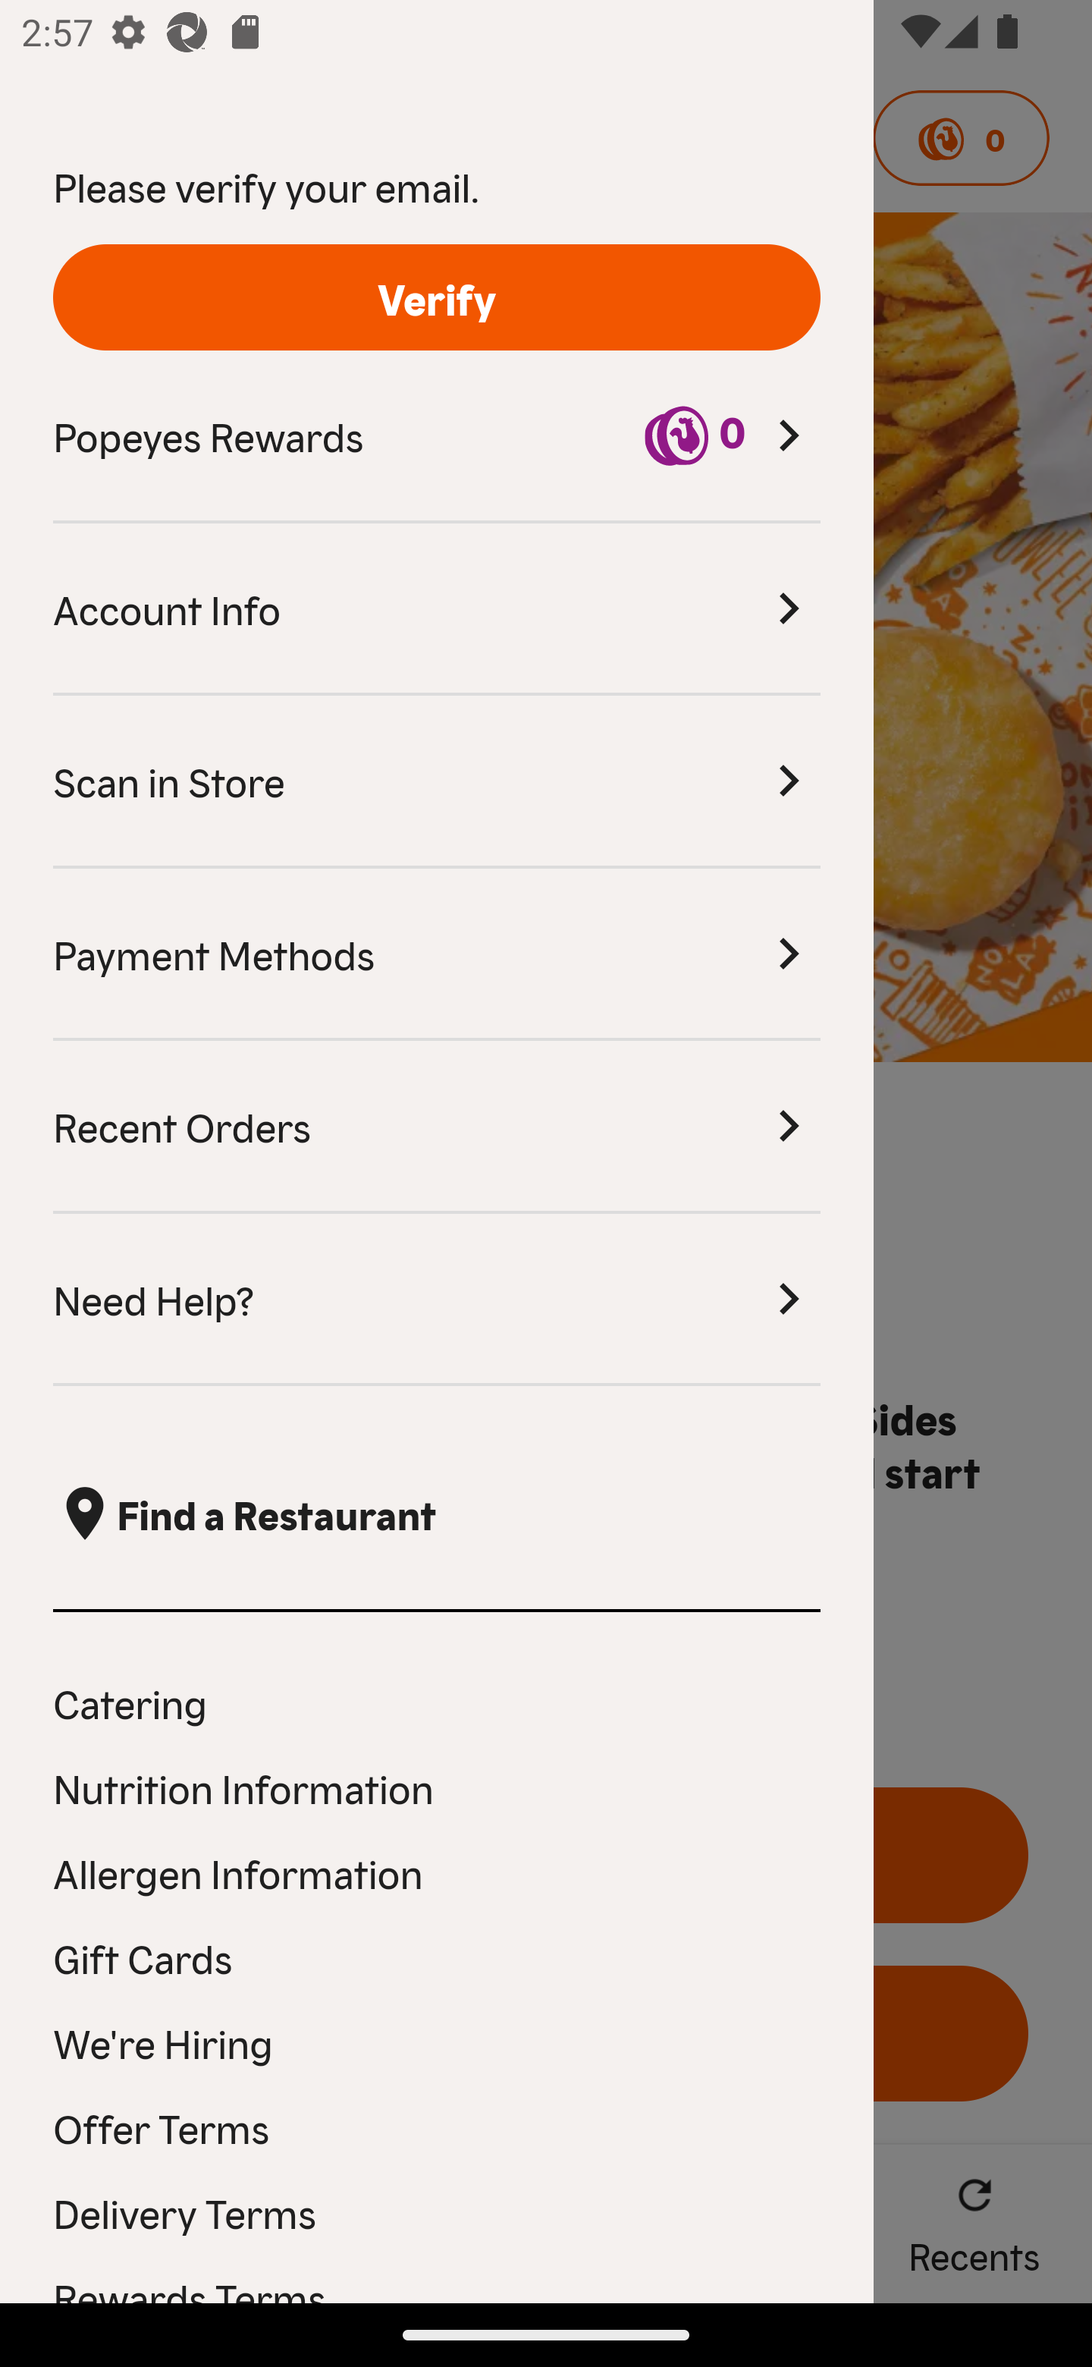 The width and height of the screenshot is (1092, 2367). Describe the element at coordinates (437, 1787) in the screenshot. I see `Nutrition Information` at that location.